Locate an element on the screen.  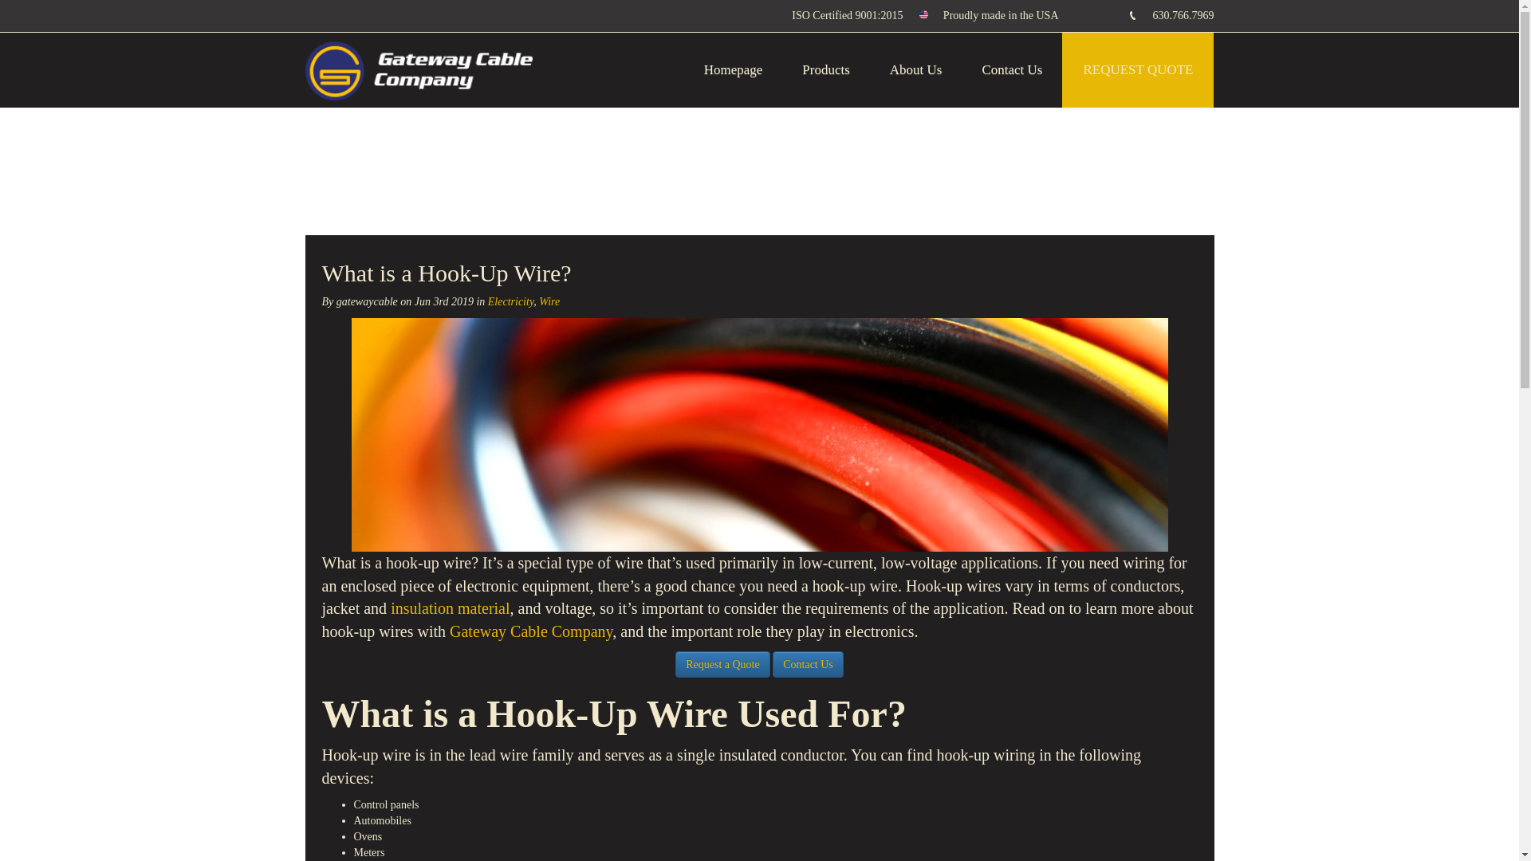
Request a Quote is located at coordinates (722, 663).